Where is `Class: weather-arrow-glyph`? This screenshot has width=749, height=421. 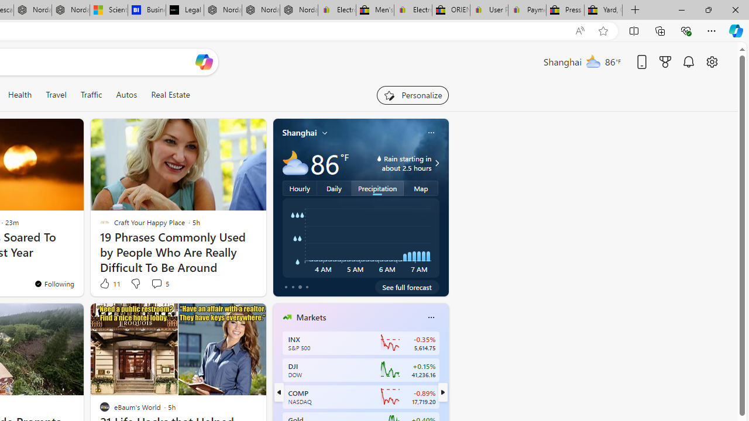
Class: weather-arrow-glyph is located at coordinates (437, 163).